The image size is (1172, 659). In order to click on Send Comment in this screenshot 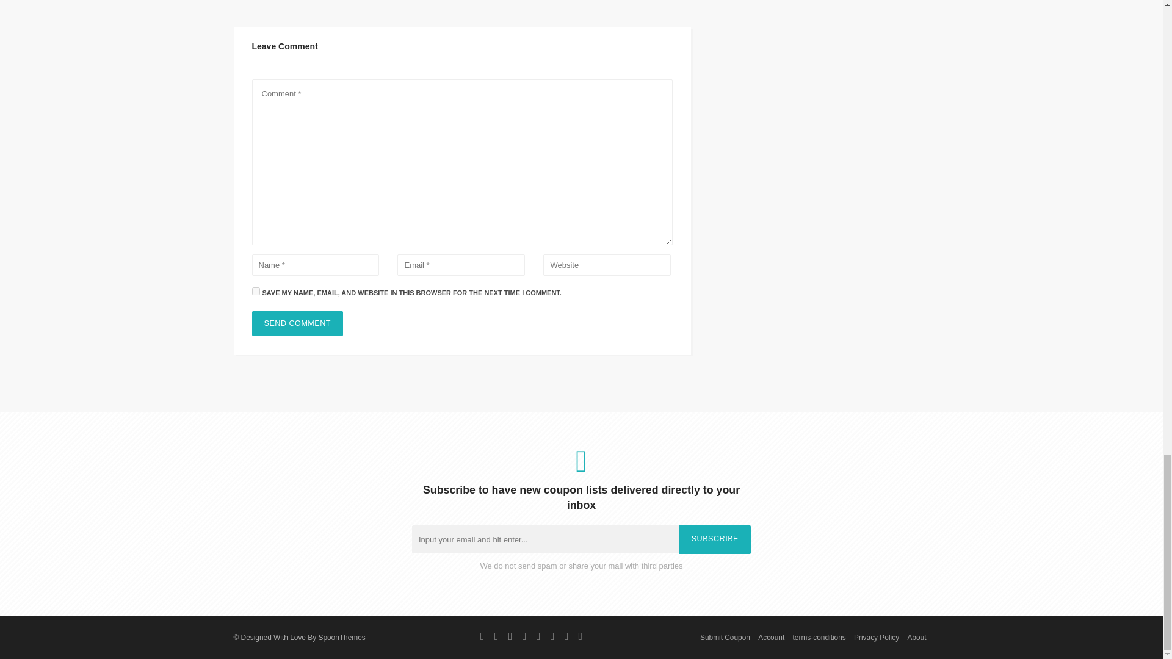, I will do `click(297, 323)`.